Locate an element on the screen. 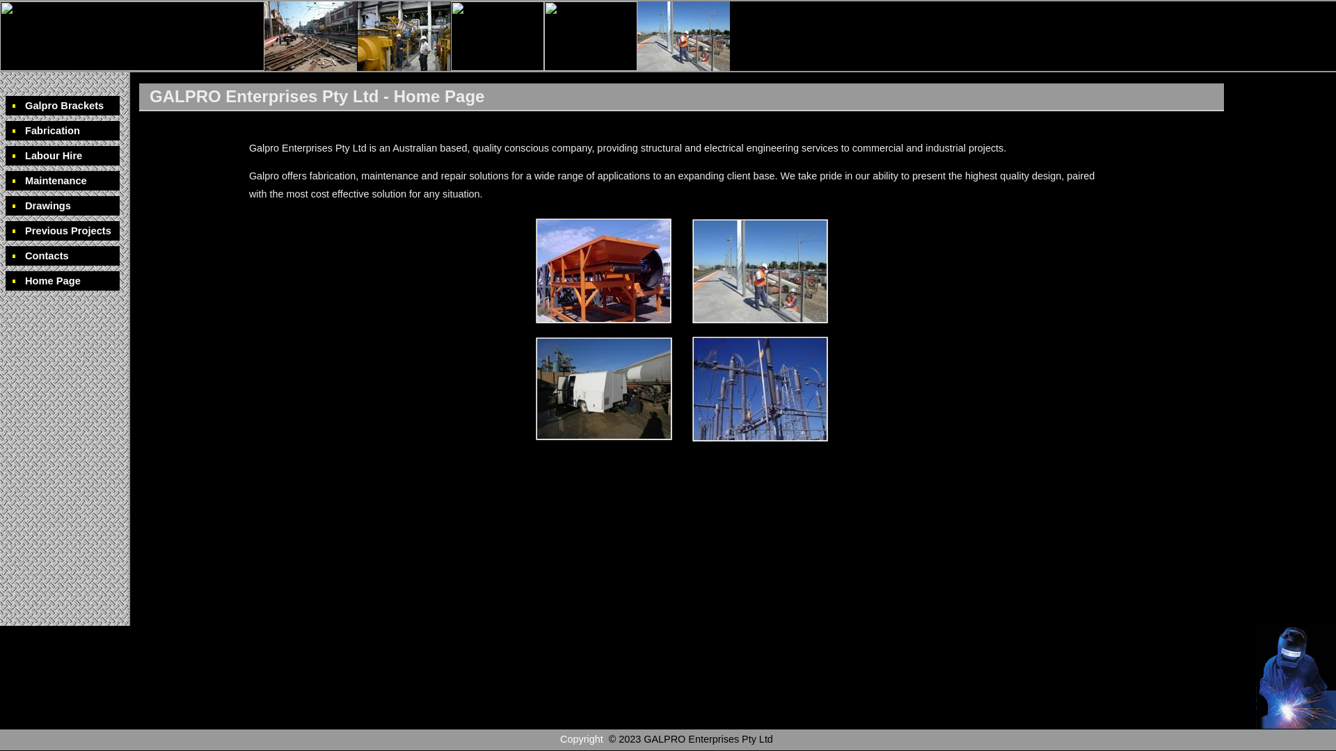  Fabrication is located at coordinates (63, 131).